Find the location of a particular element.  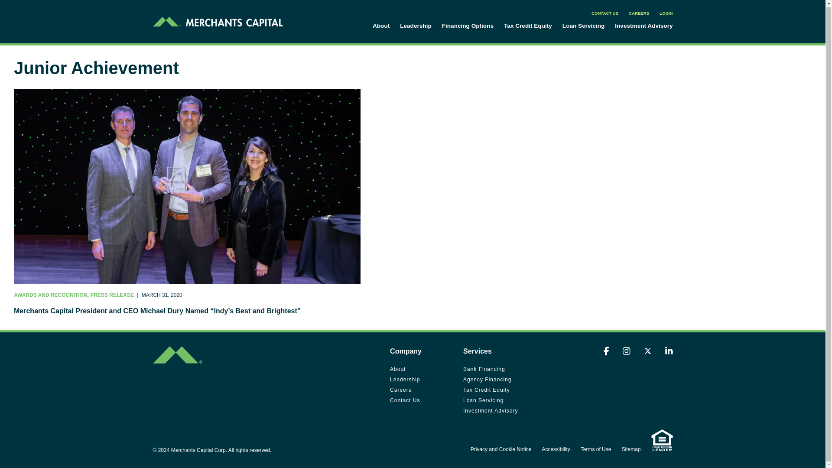

Investment Advisory is located at coordinates (491, 410).